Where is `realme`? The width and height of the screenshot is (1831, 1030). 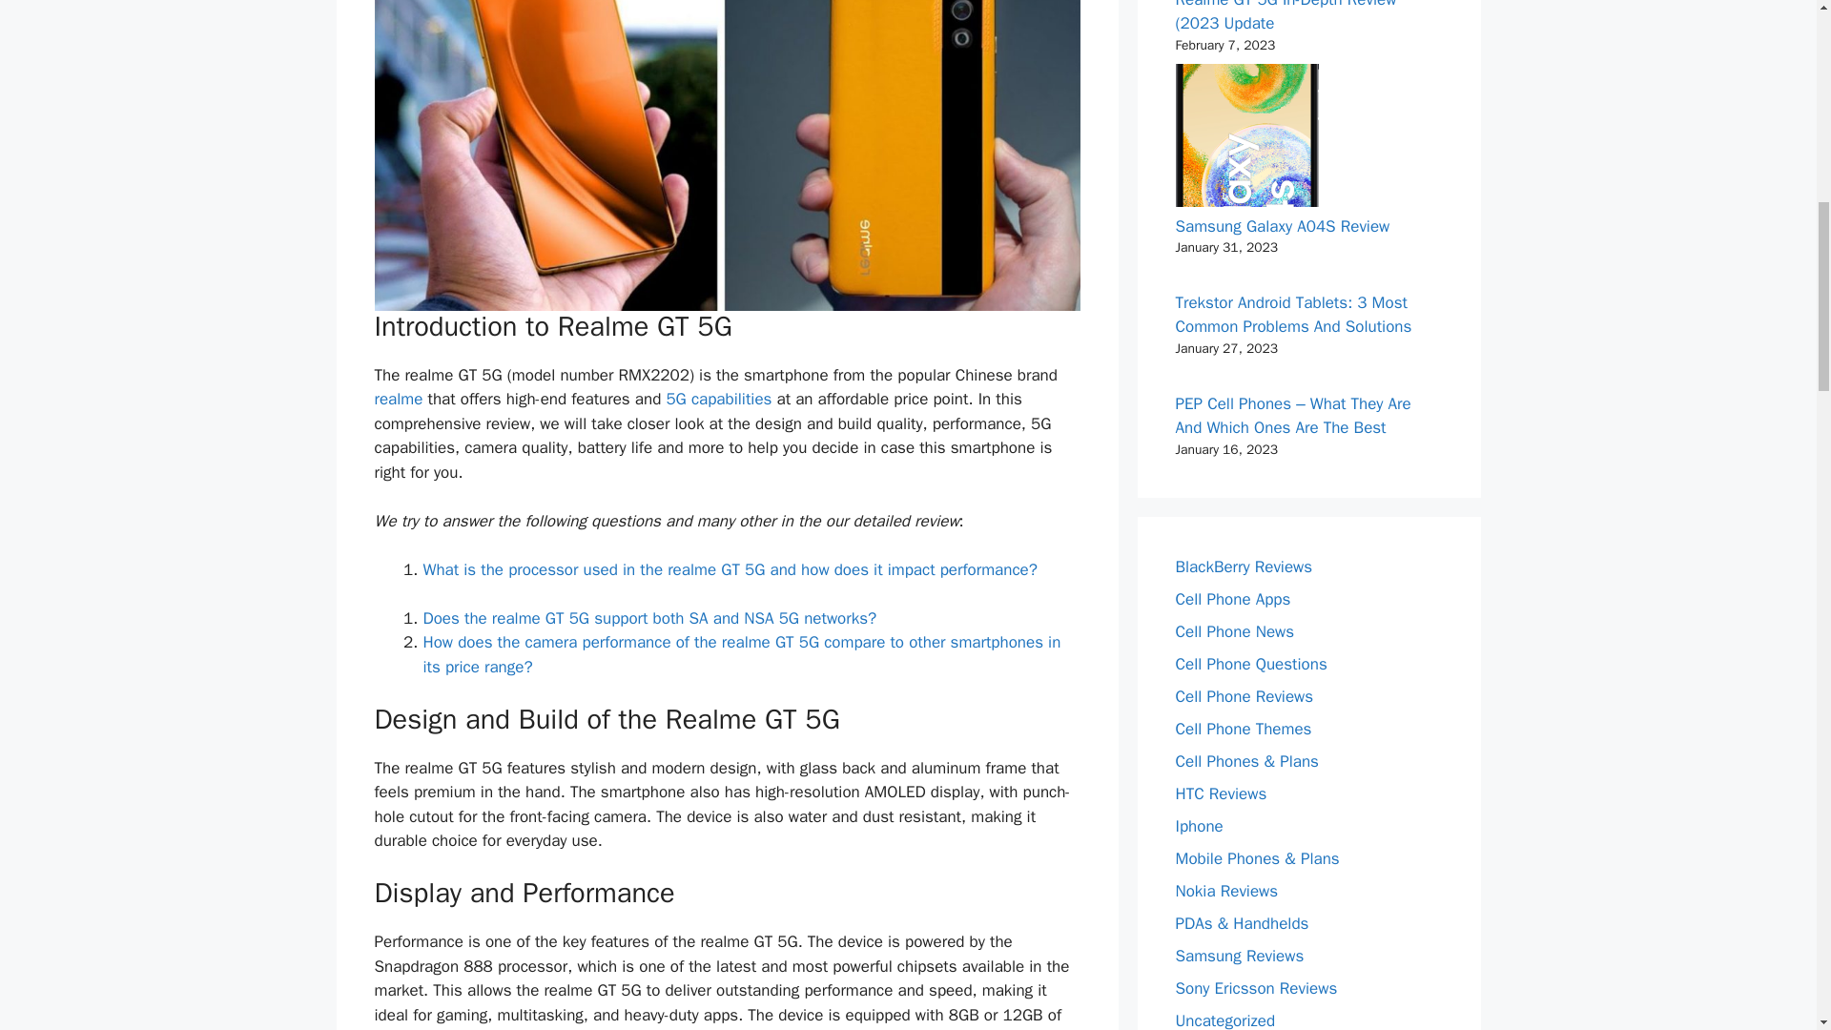
realme is located at coordinates (398, 399).